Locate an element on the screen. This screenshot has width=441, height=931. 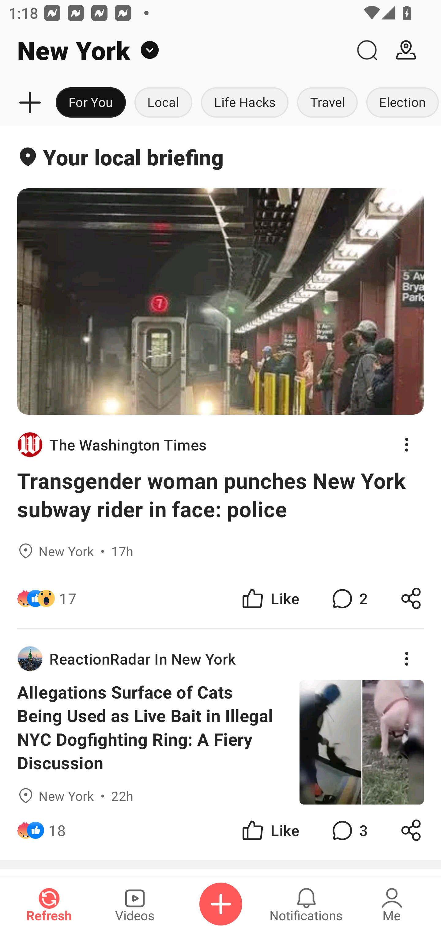
Like is located at coordinates (269, 598).